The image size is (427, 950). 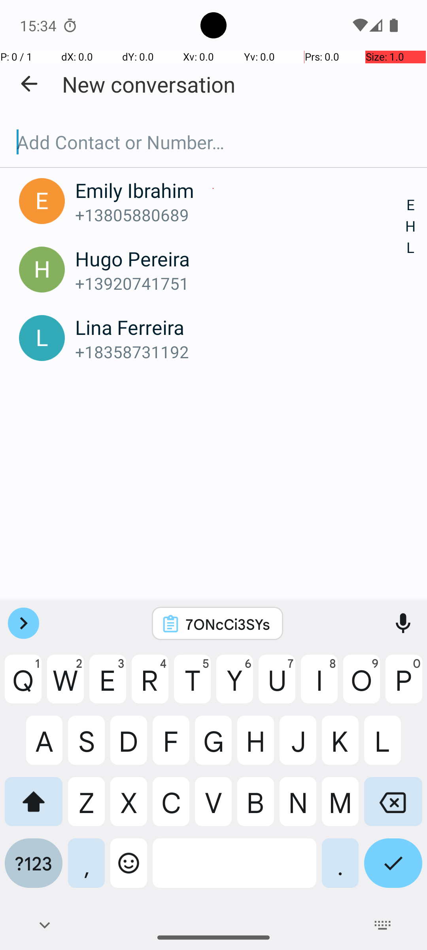 I want to click on +13920741751, so click(x=240, y=283).